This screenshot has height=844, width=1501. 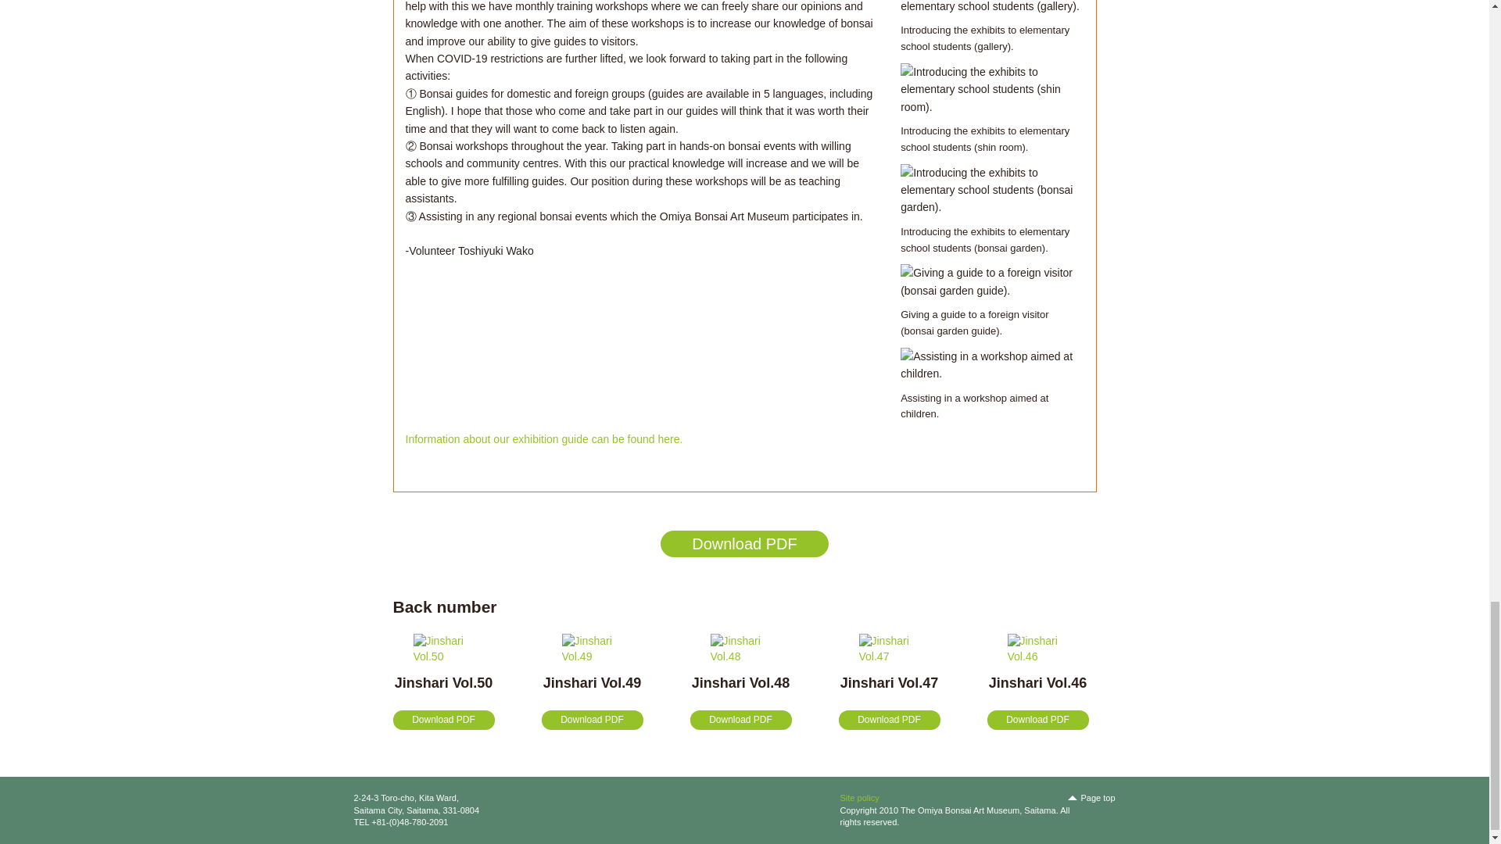 What do you see at coordinates (544, 439) in the screenshot?
I see `Information about our exhibition guide can be found here.` at bounding box center [544, 439].